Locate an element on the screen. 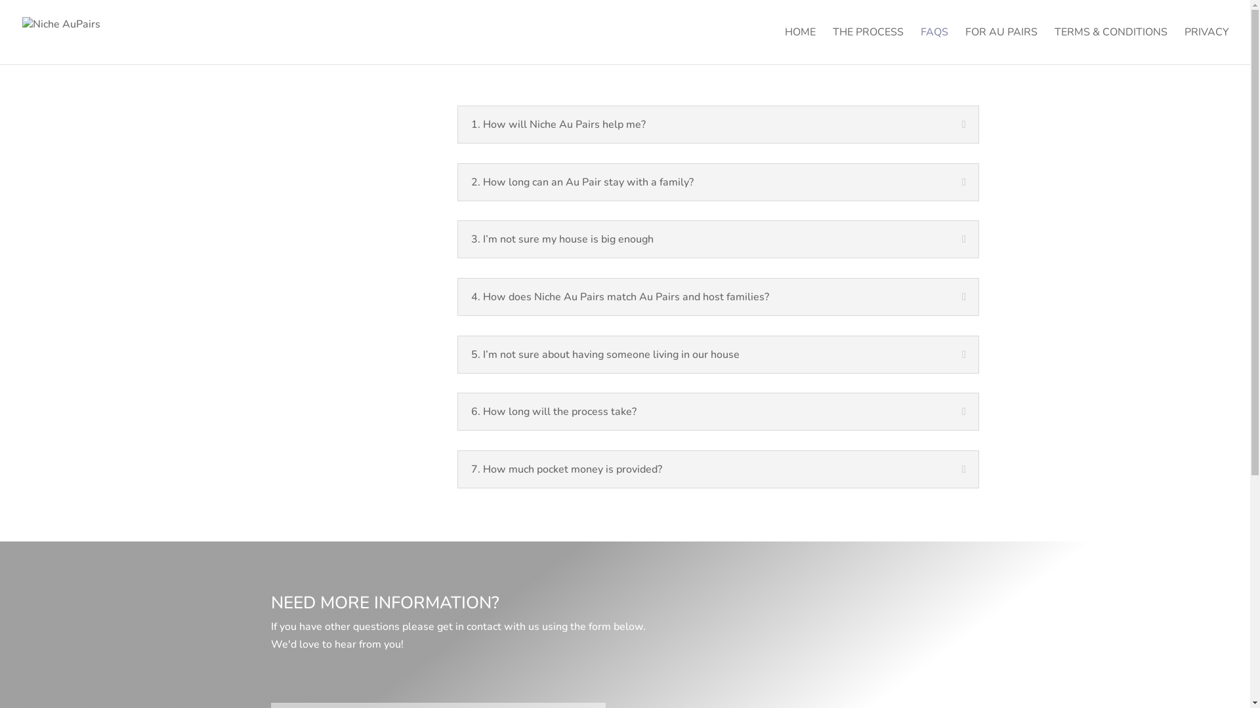 Image resolution: width=1260 pixels, height=708 pixels. THE PROCESS is located at coordinates (868, 46).